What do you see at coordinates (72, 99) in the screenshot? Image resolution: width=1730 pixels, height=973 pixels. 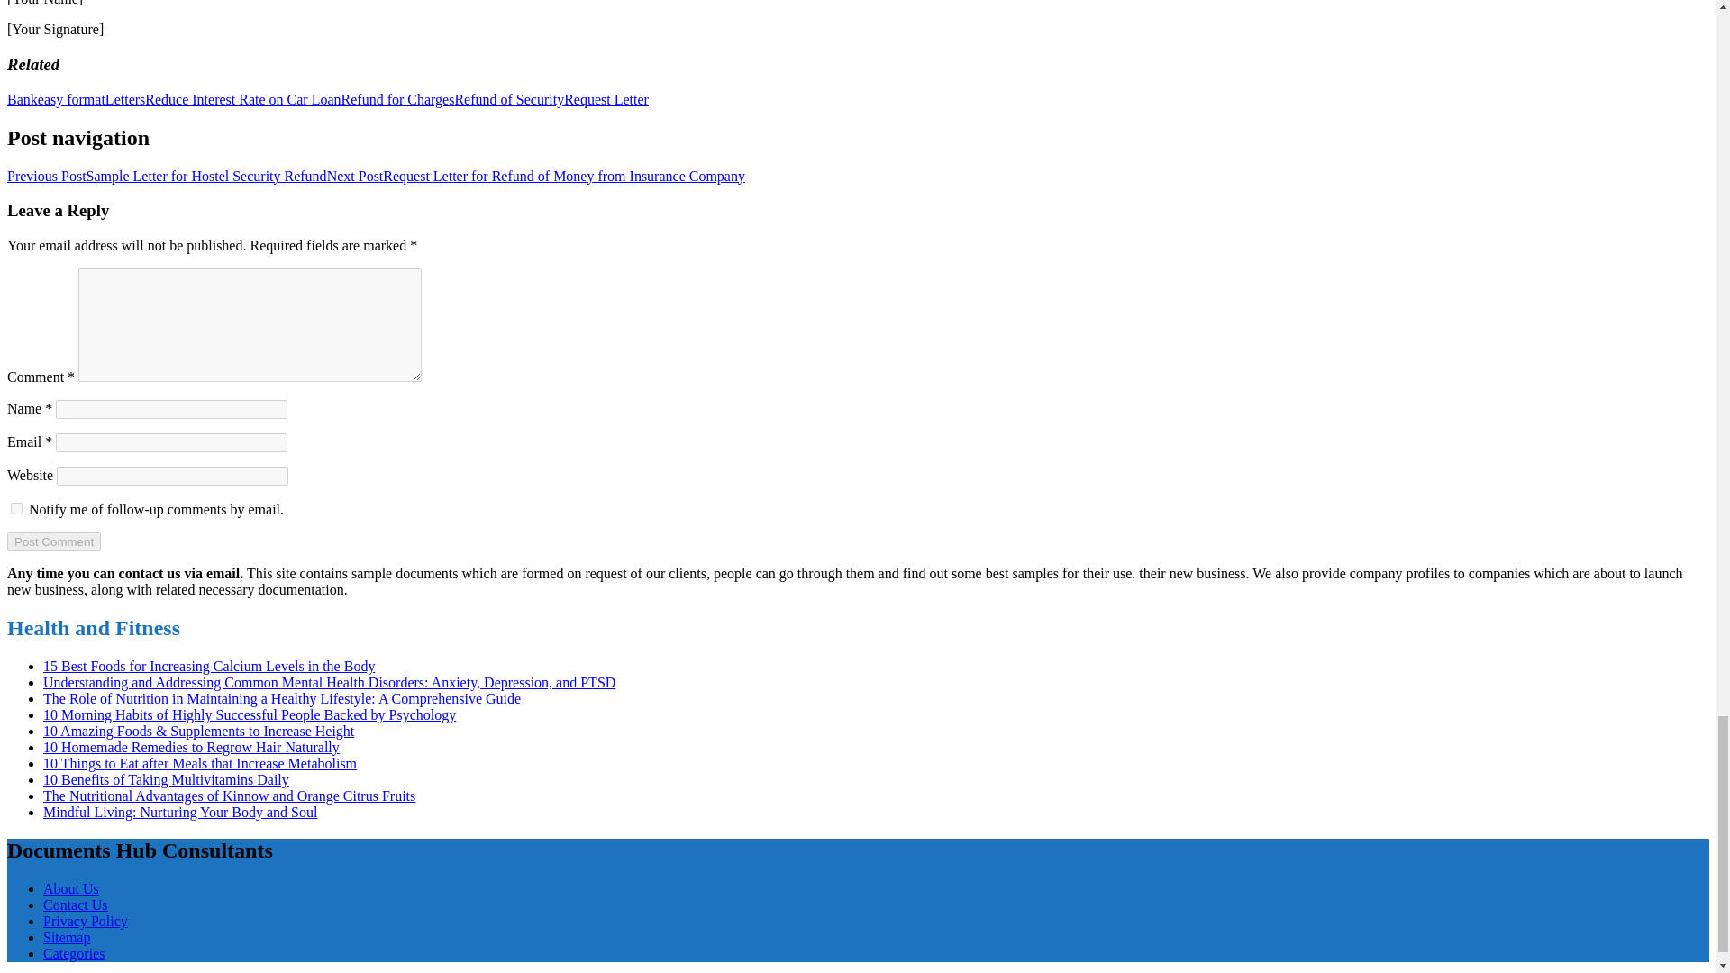 I see `easy format` at bounding box center [72, 99].